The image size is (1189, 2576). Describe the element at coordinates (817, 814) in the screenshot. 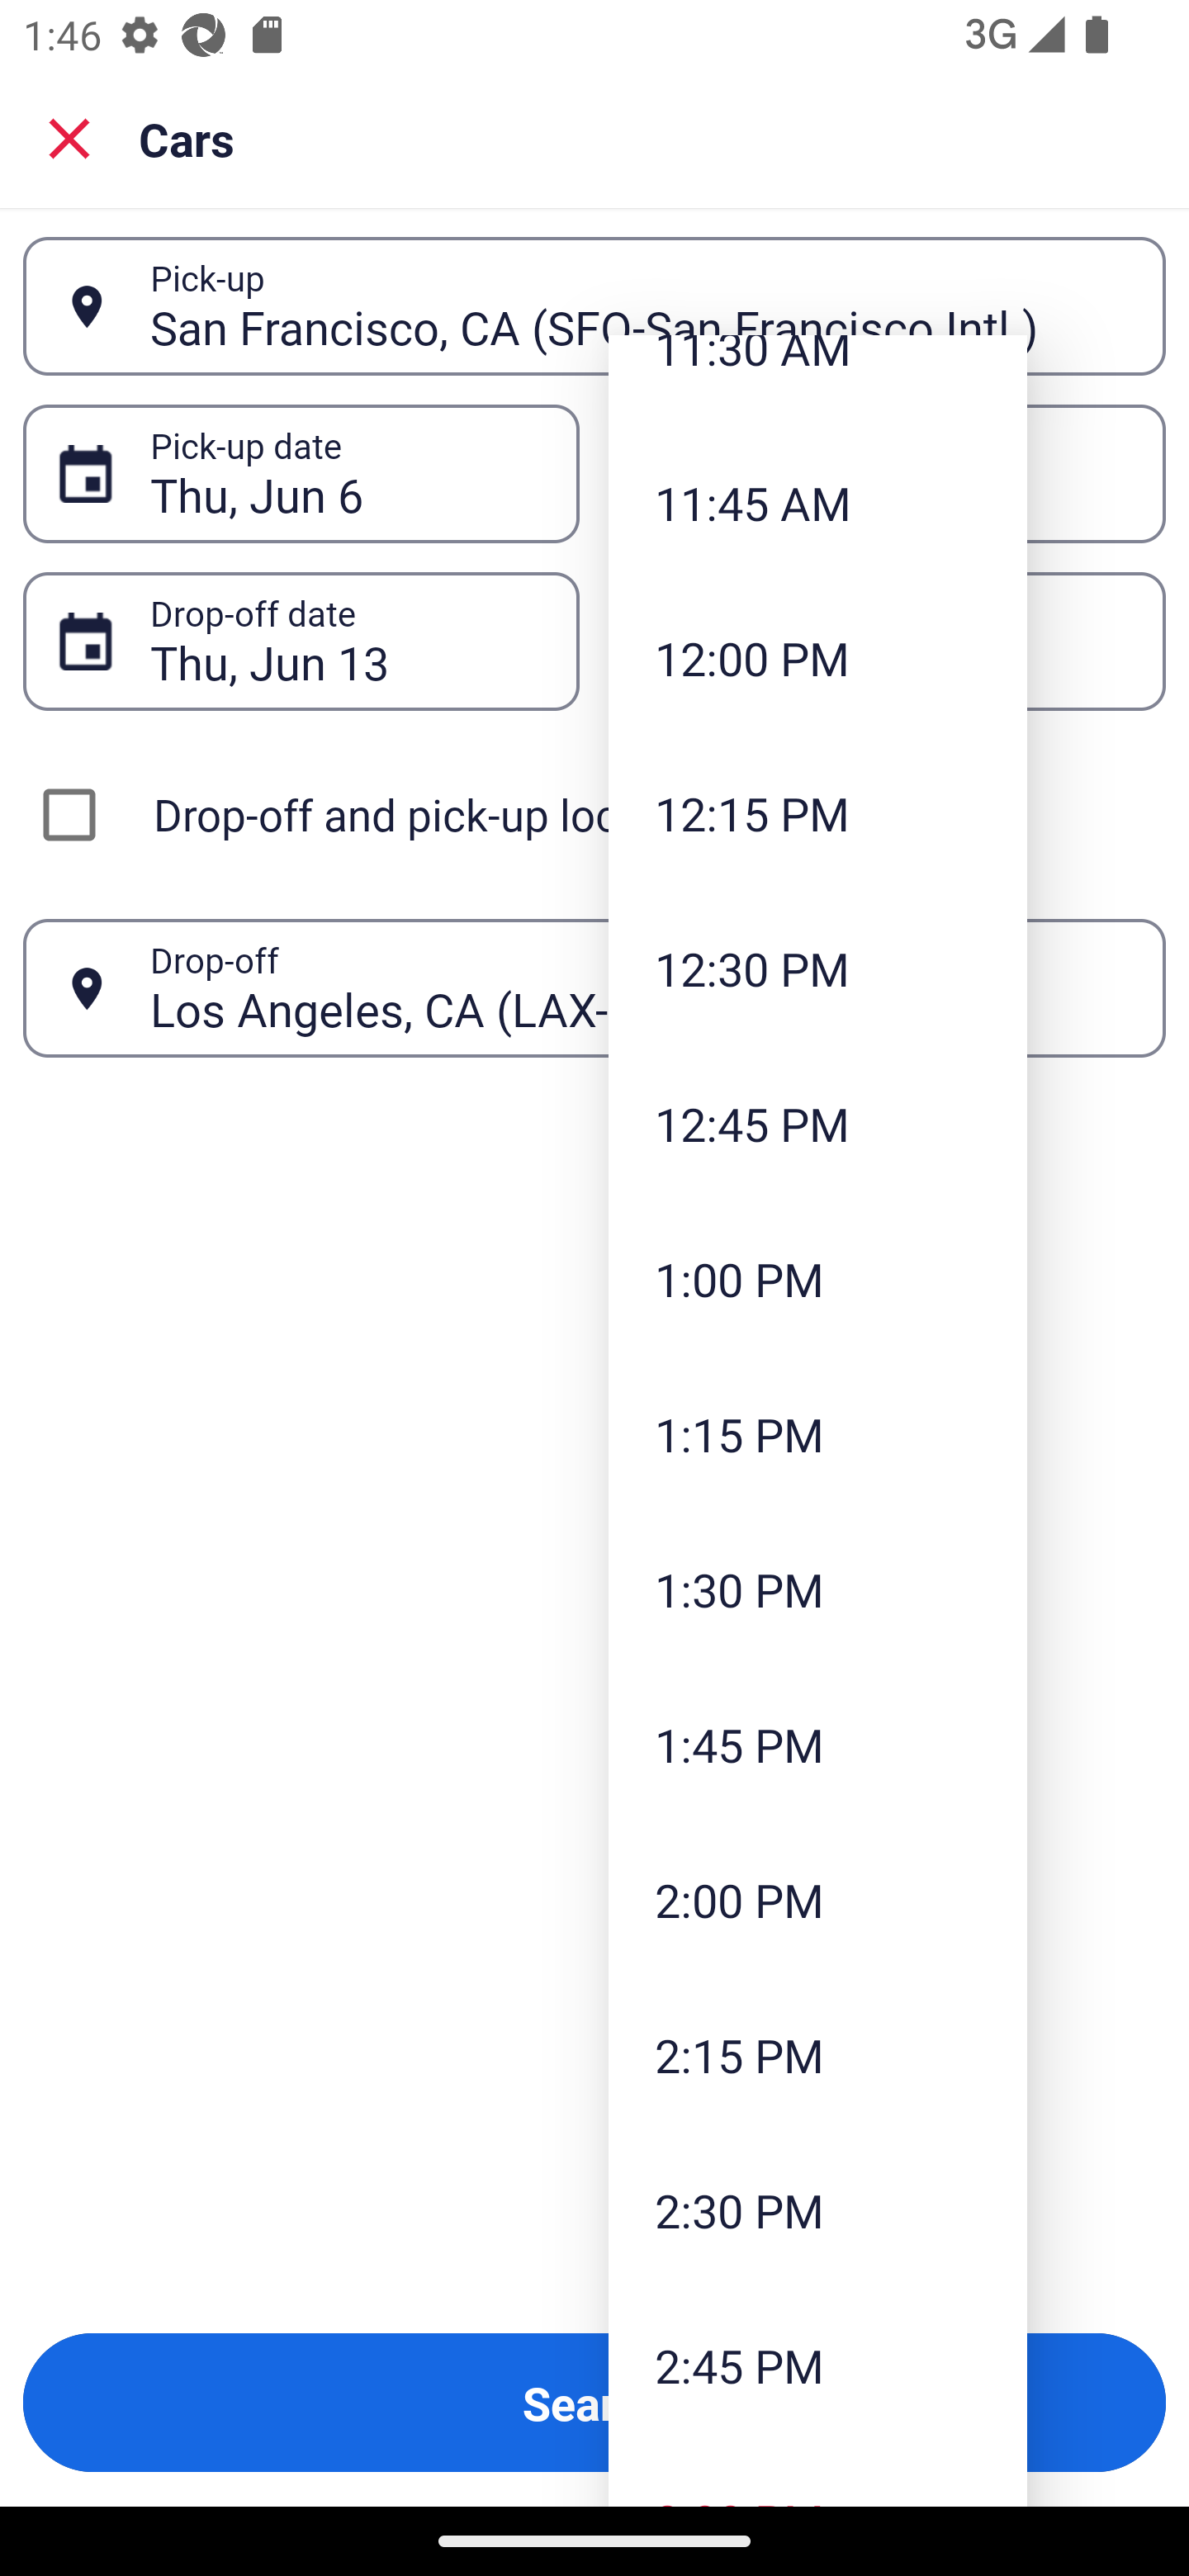

I see `12:15 PM` at that location.